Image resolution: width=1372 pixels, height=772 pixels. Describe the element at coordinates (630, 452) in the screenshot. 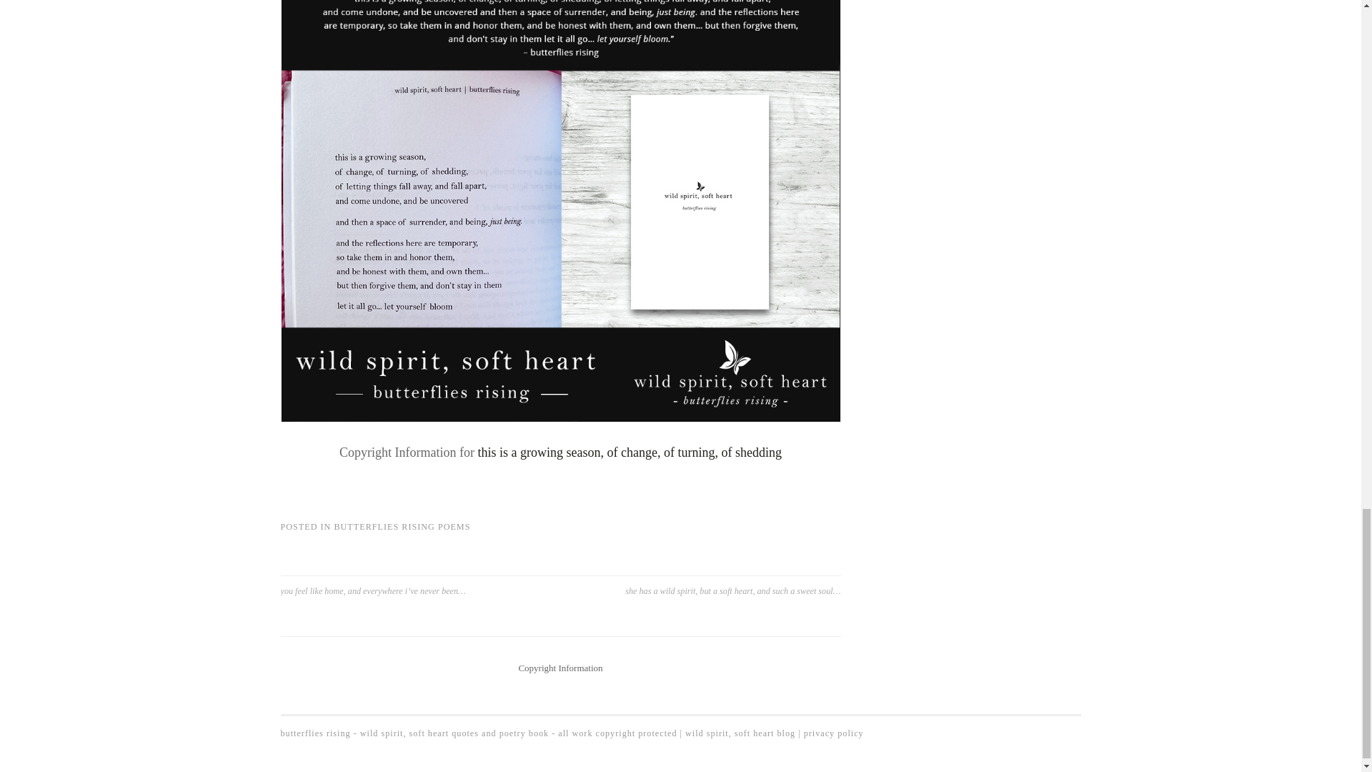

I see `this is a growing season, of change, of turning, of shedding` at that location.